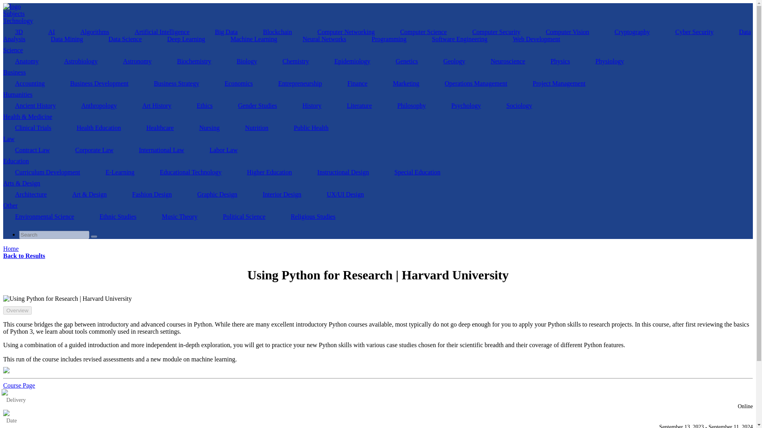  What do you see at coordinates (254, 39) in the screenshot?
I see `Machine Learning` at bounding box center [254, 39].